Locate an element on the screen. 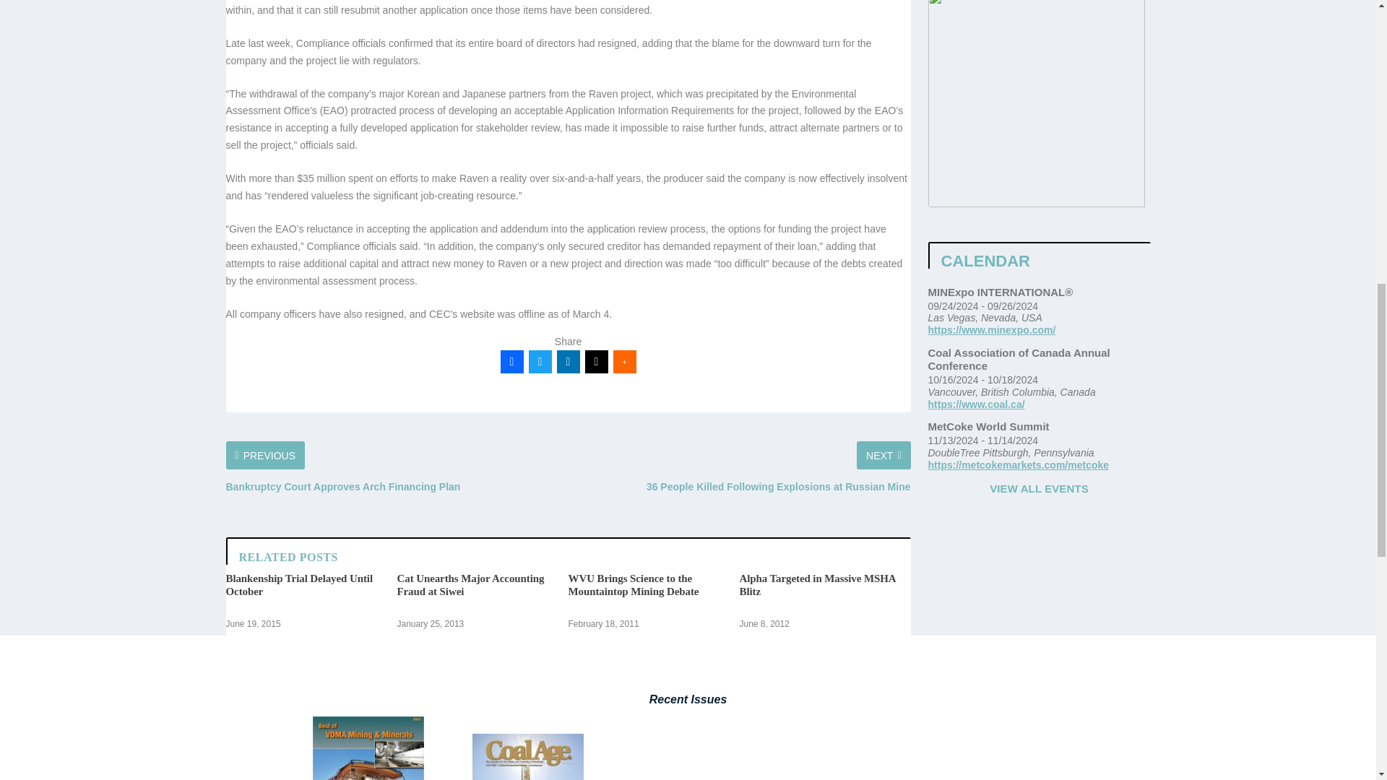 This screenshot has height=780, width=1387. Tweet this ! is located at coordinates (540, 552).